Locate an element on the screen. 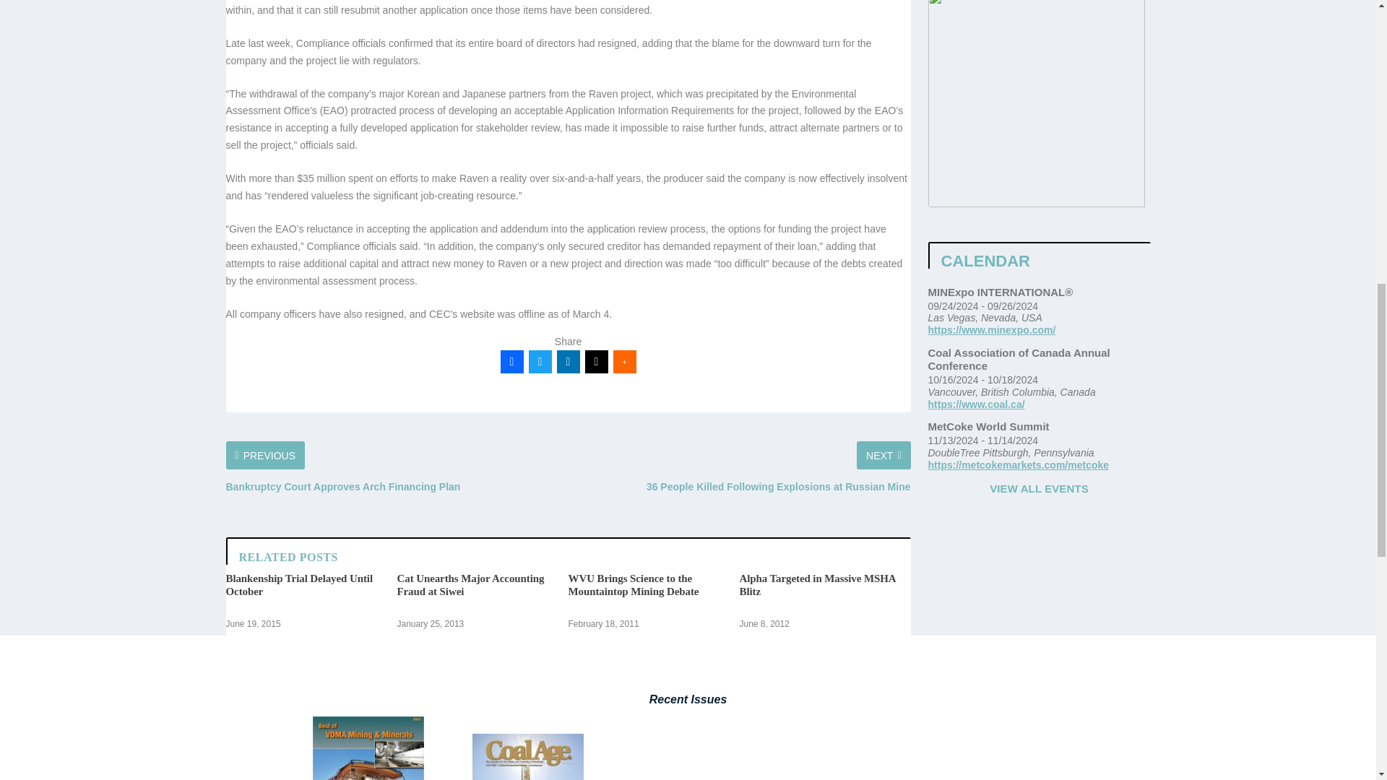 This screenshot has height=780, width=1387. Tweet this ! is located at coordinates (540, 552).